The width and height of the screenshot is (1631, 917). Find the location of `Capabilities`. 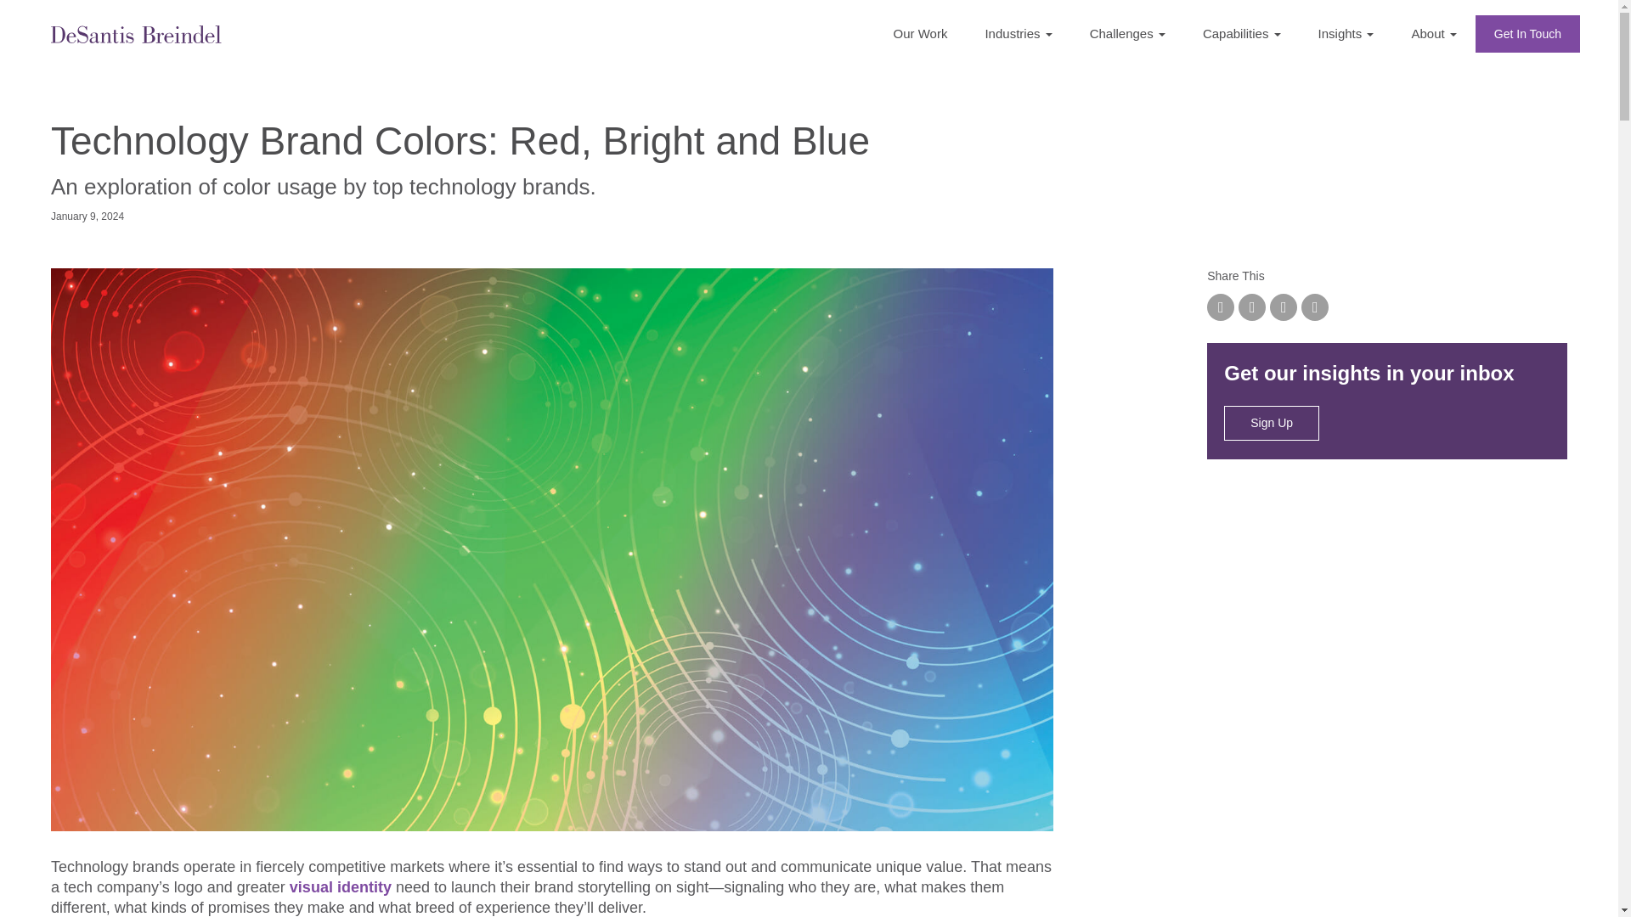

Capabilities is located at coordinates (1242, 34).